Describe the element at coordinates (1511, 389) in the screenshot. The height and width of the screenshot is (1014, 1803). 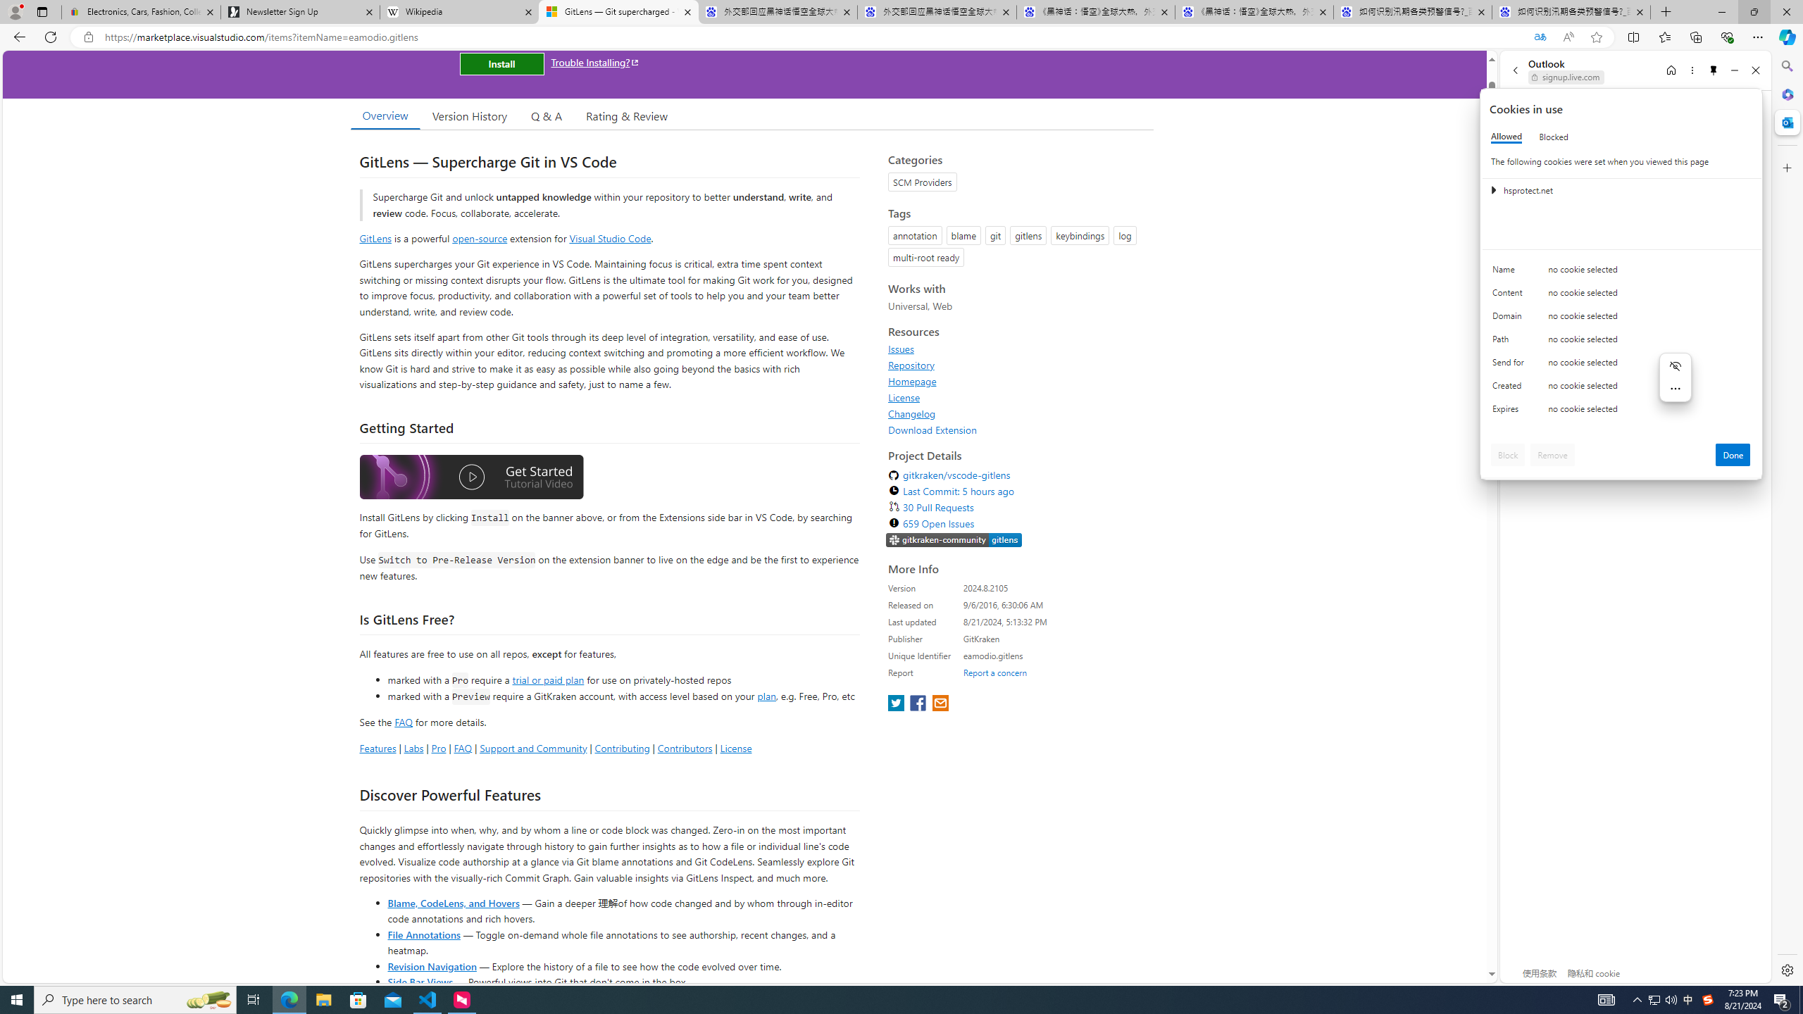
I see `Created` at that location.